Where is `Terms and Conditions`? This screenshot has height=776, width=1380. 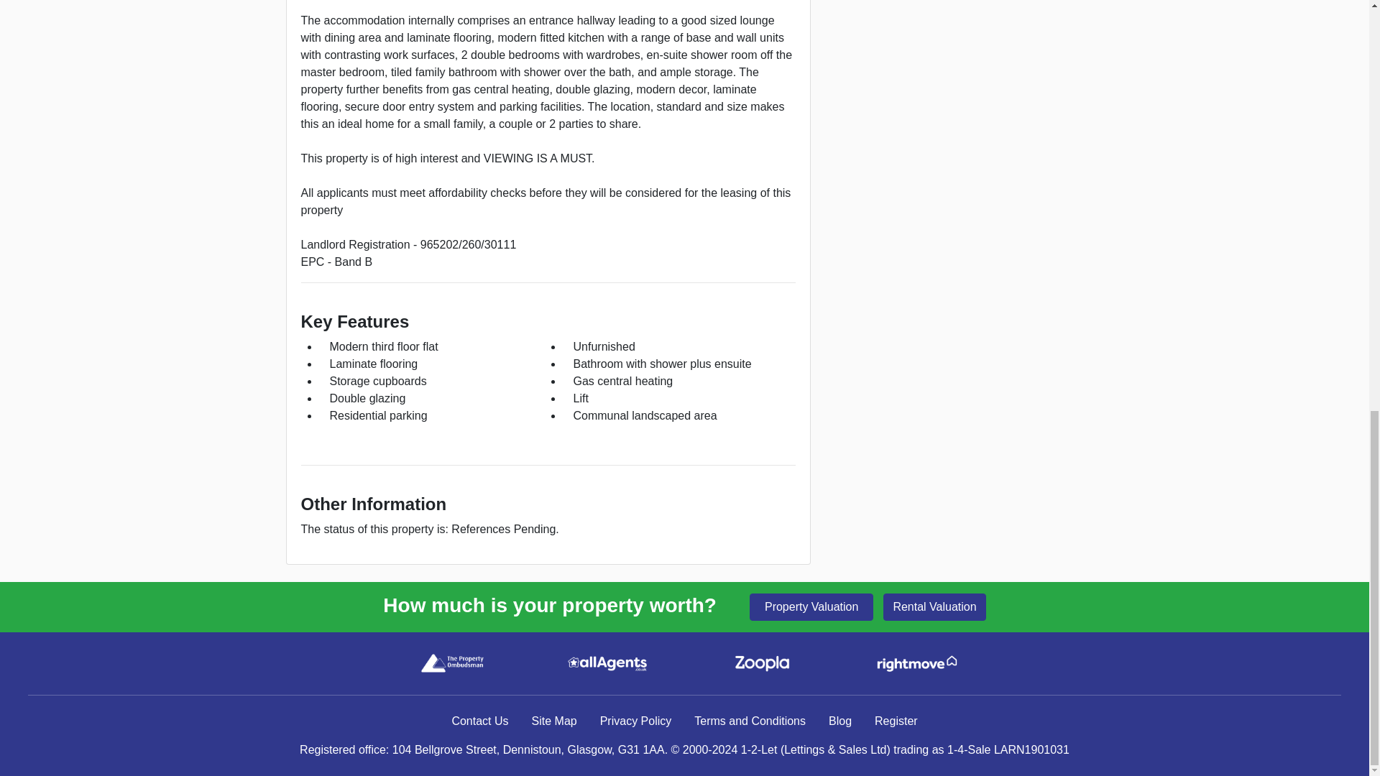
Terms and Conditions is located at coordinates (750, 721).